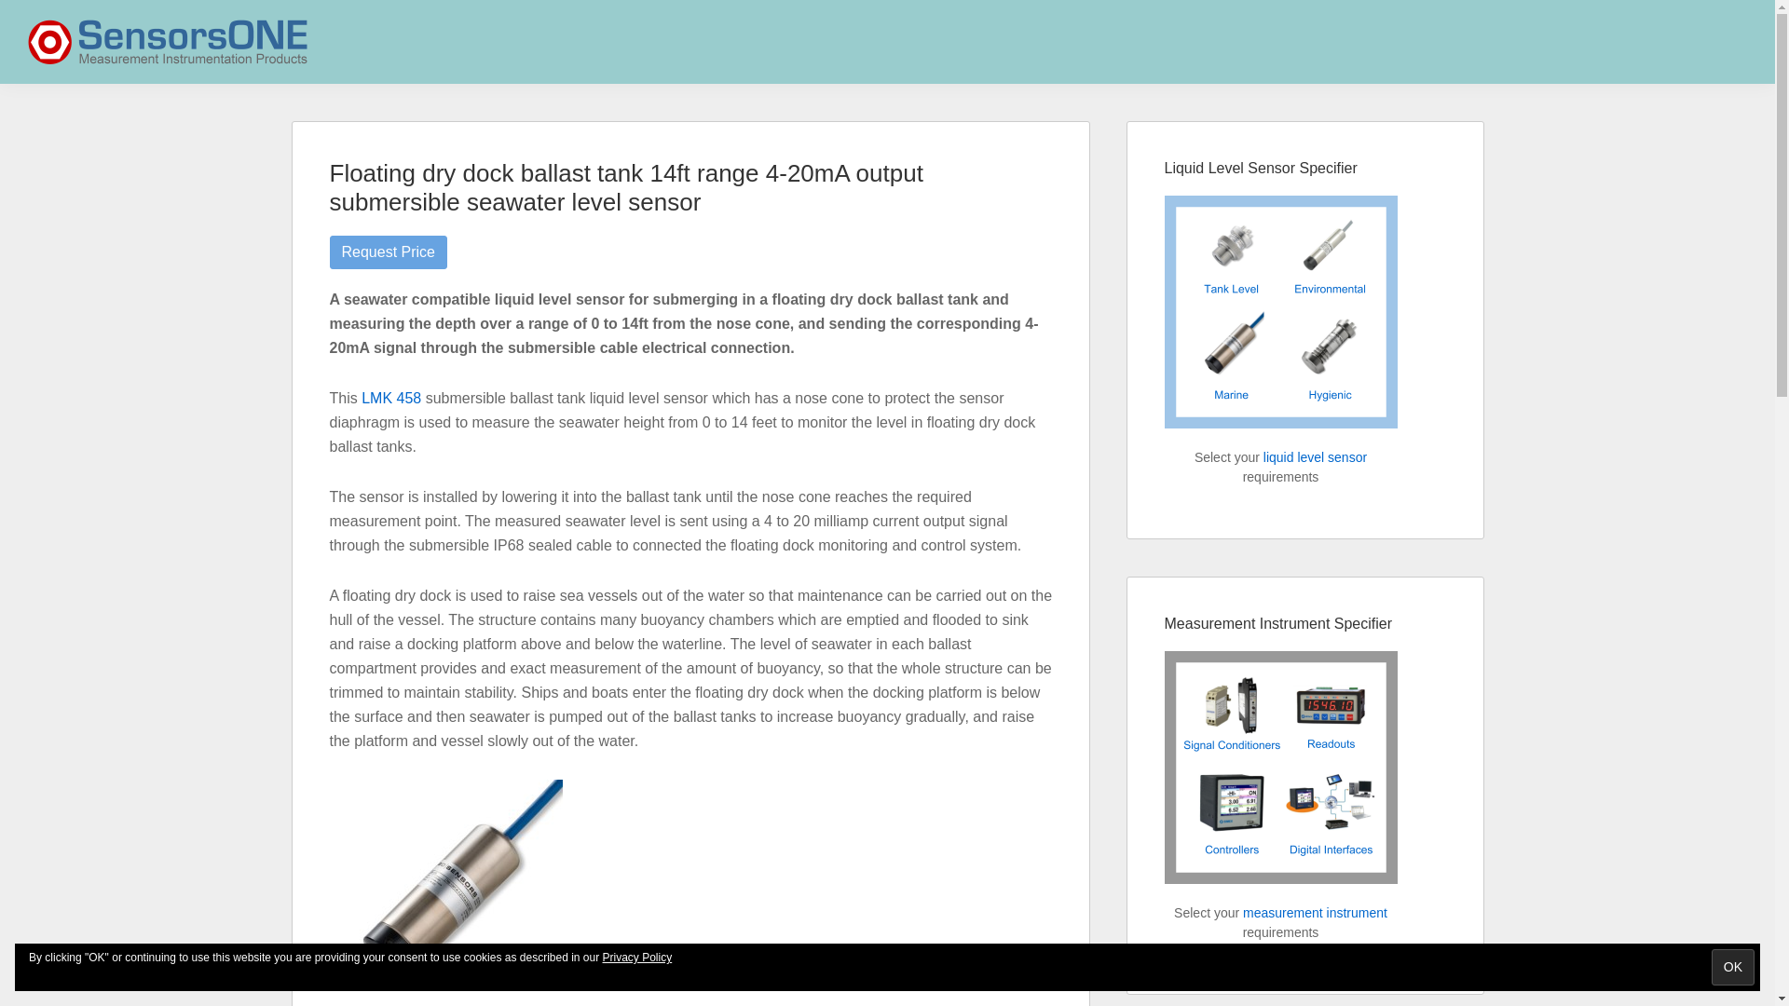  What do you see at coordinates (1733, 967) in the screenshot?
I see `OK` at bounding box center [1733, 967].